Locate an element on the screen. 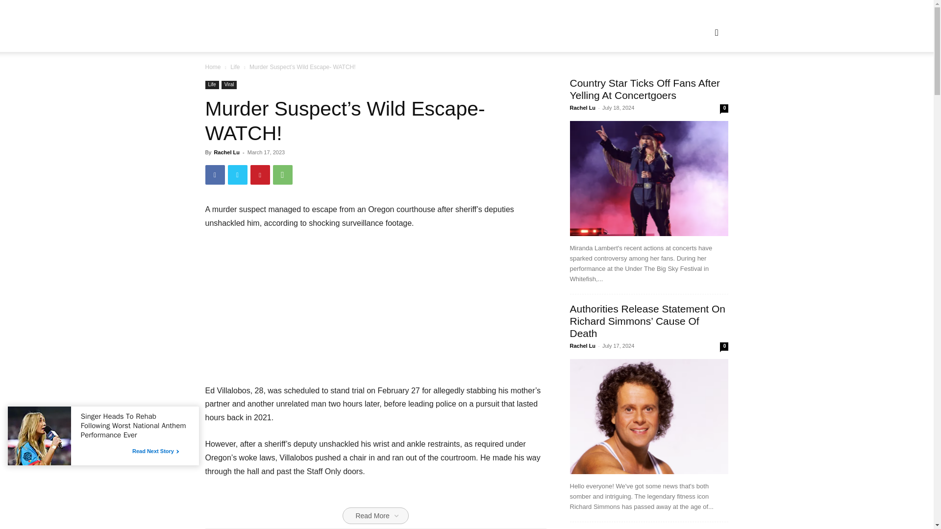 This screenshot has height=529, width=941. Life is located at coordinates (212, 85).